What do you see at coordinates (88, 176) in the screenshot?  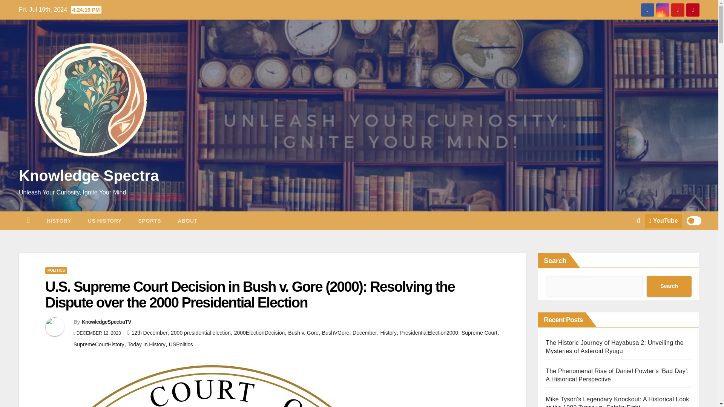 I see `Knowledge Spectra` at bounding box center [88, 176].